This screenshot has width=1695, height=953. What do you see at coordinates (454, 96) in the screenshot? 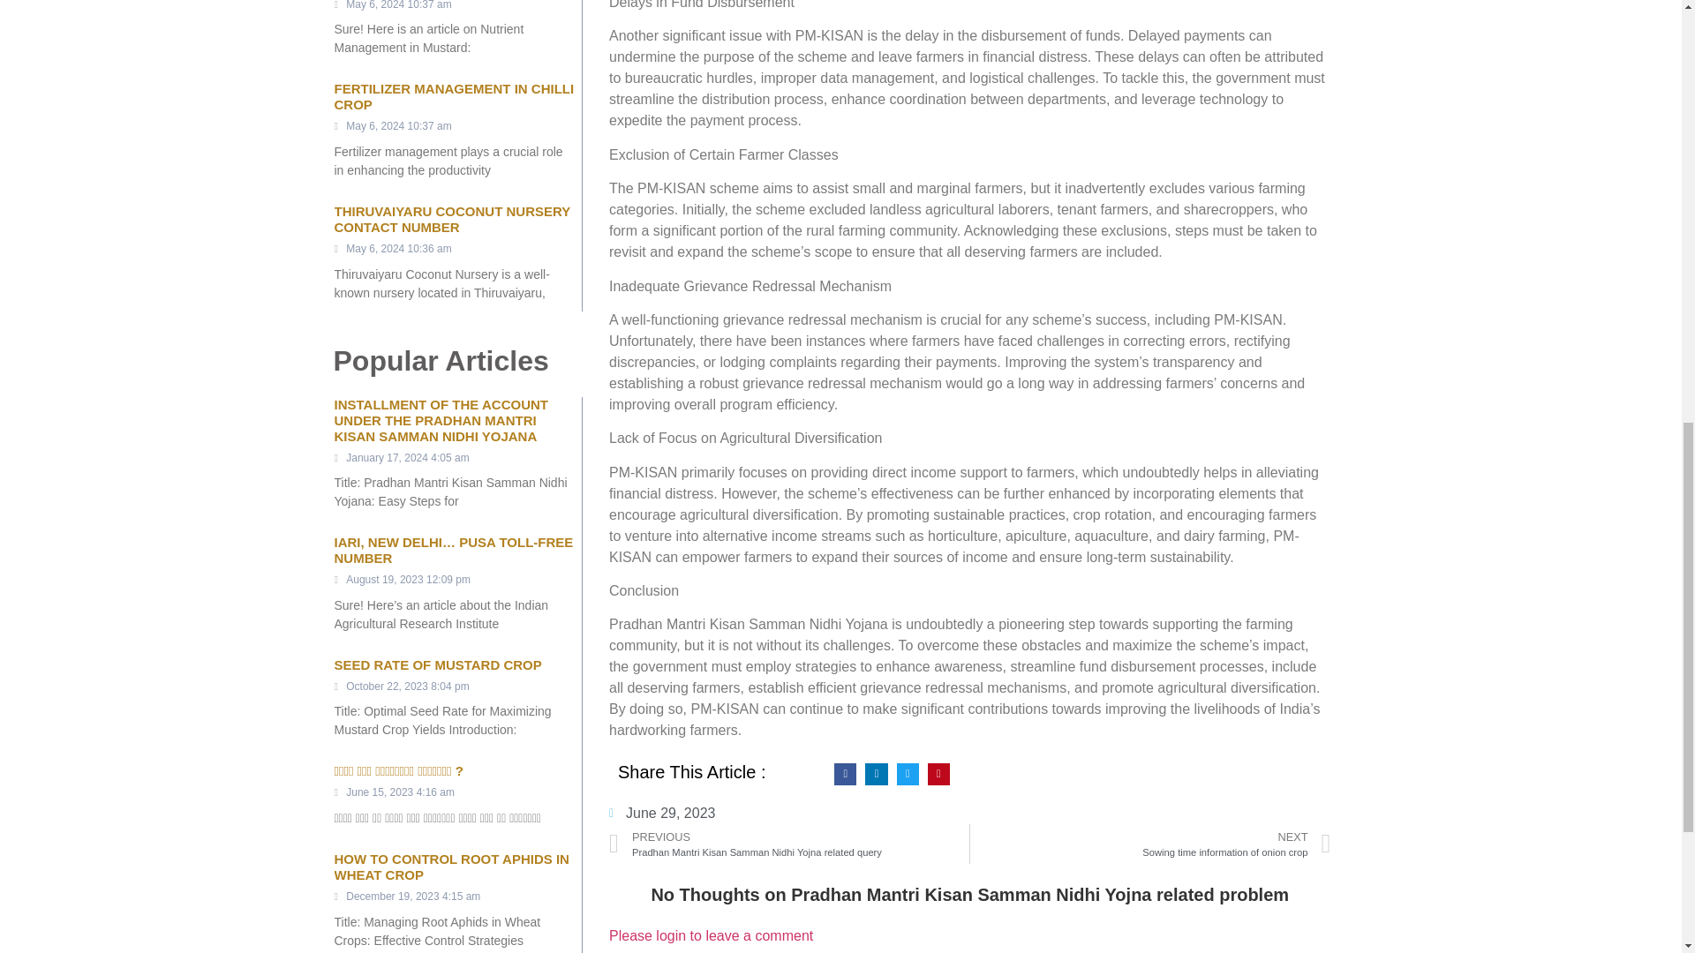
I see `FERTILIZER MANAGEMENT IN CHILLI CROP` at bounding box center [454, 96].